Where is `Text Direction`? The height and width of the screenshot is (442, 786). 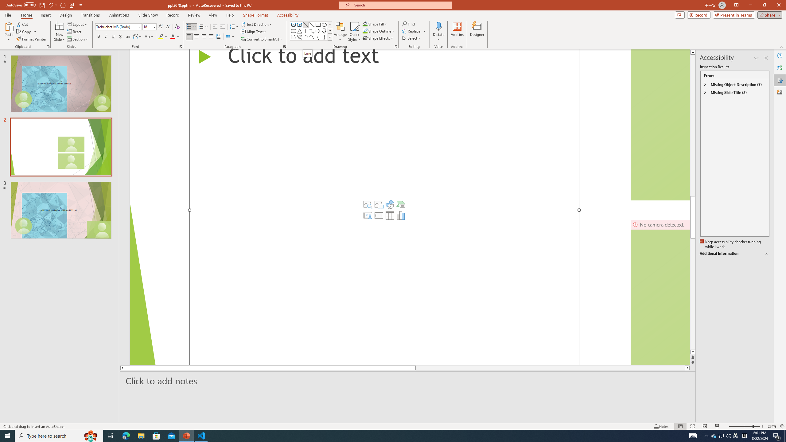
Text Direction is located at coordinates (257, 24).